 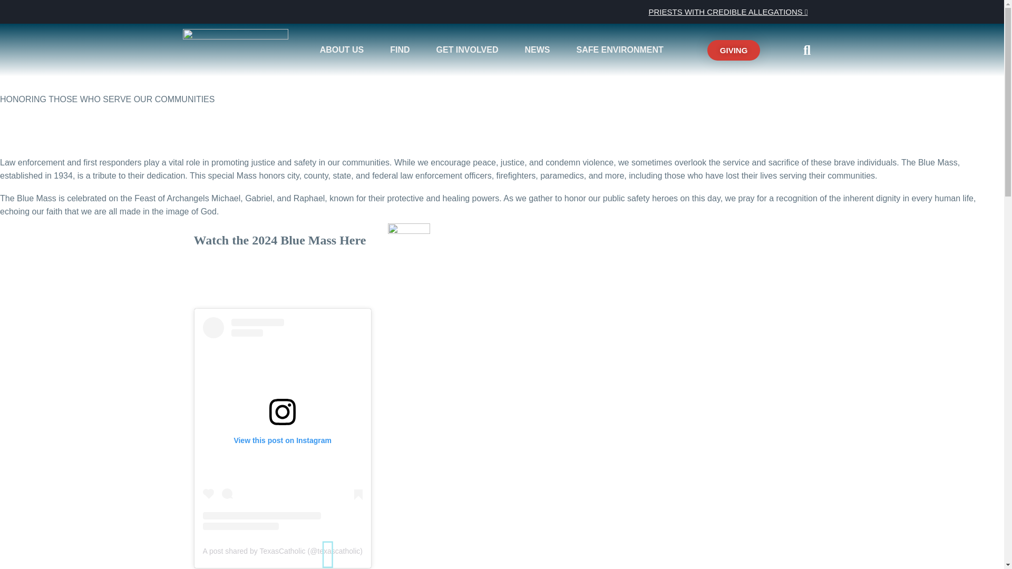 What do you see at coordinates (345, 50) in the screenshot?
I see `ABOUT US` at bounding box center [345, 50].